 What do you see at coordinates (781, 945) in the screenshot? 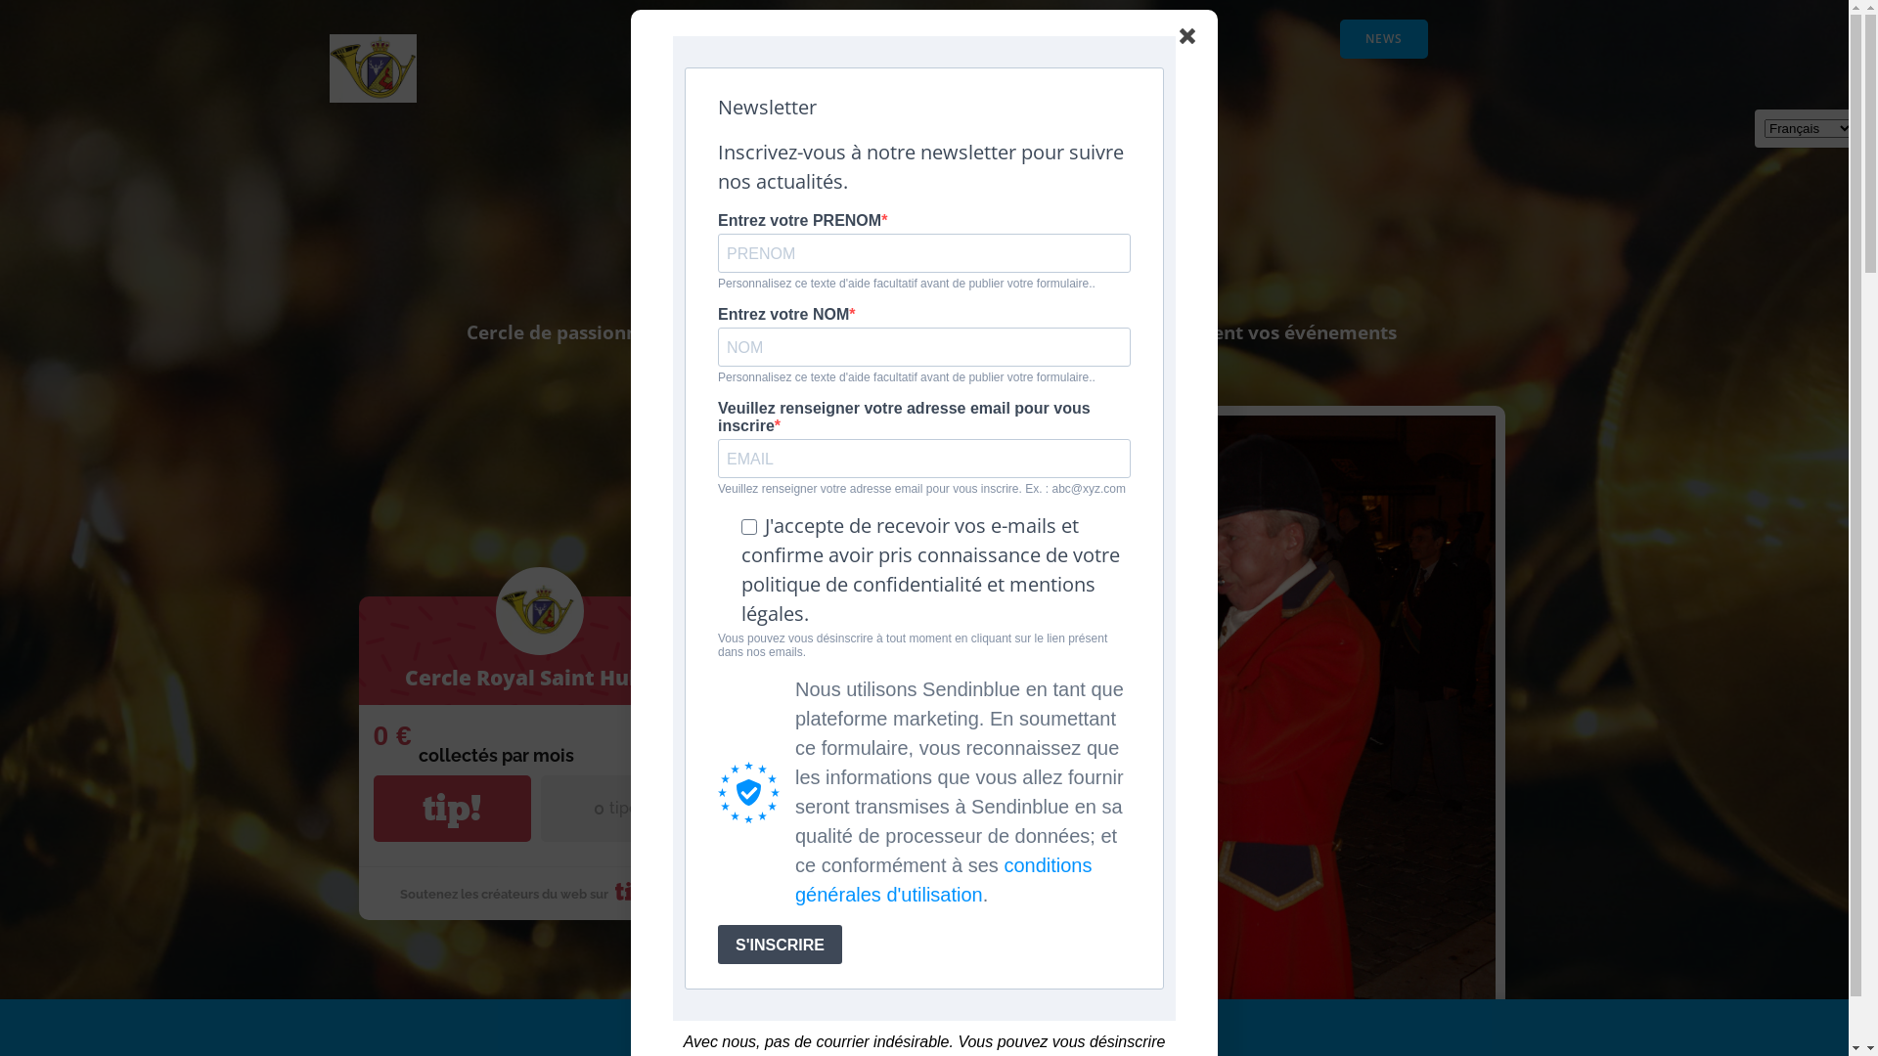
I see `S'INSCRIRE` at bounding box center [781, 945].